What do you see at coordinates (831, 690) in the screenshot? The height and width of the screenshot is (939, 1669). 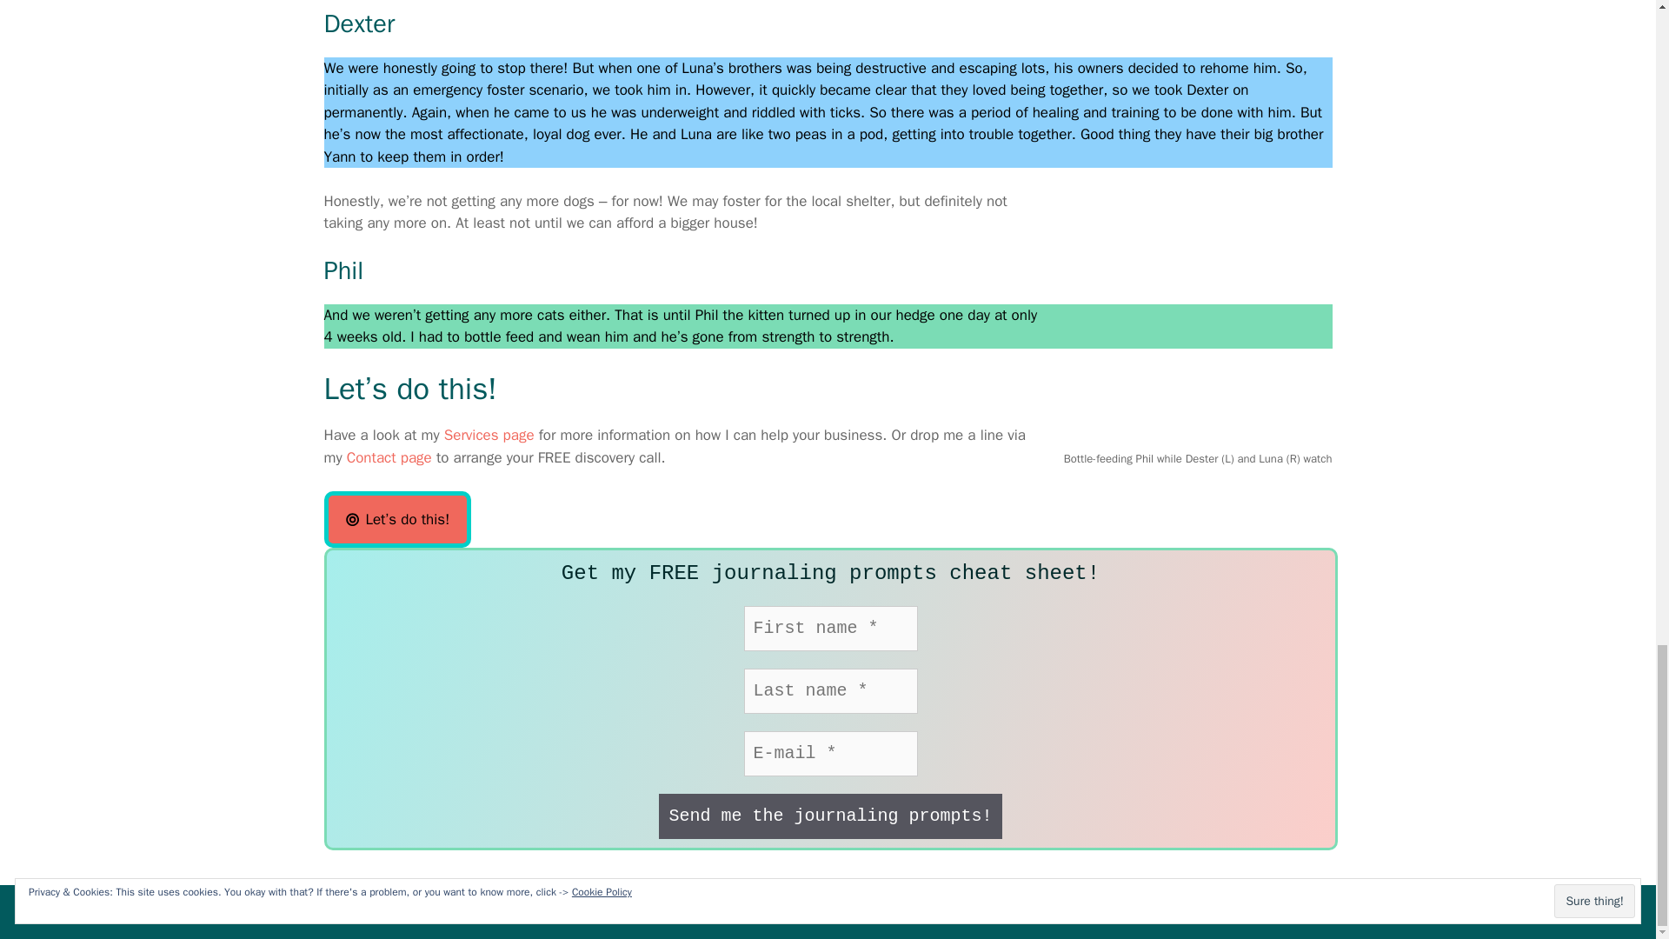 I see `Last name` at bounding box center [831, 690].